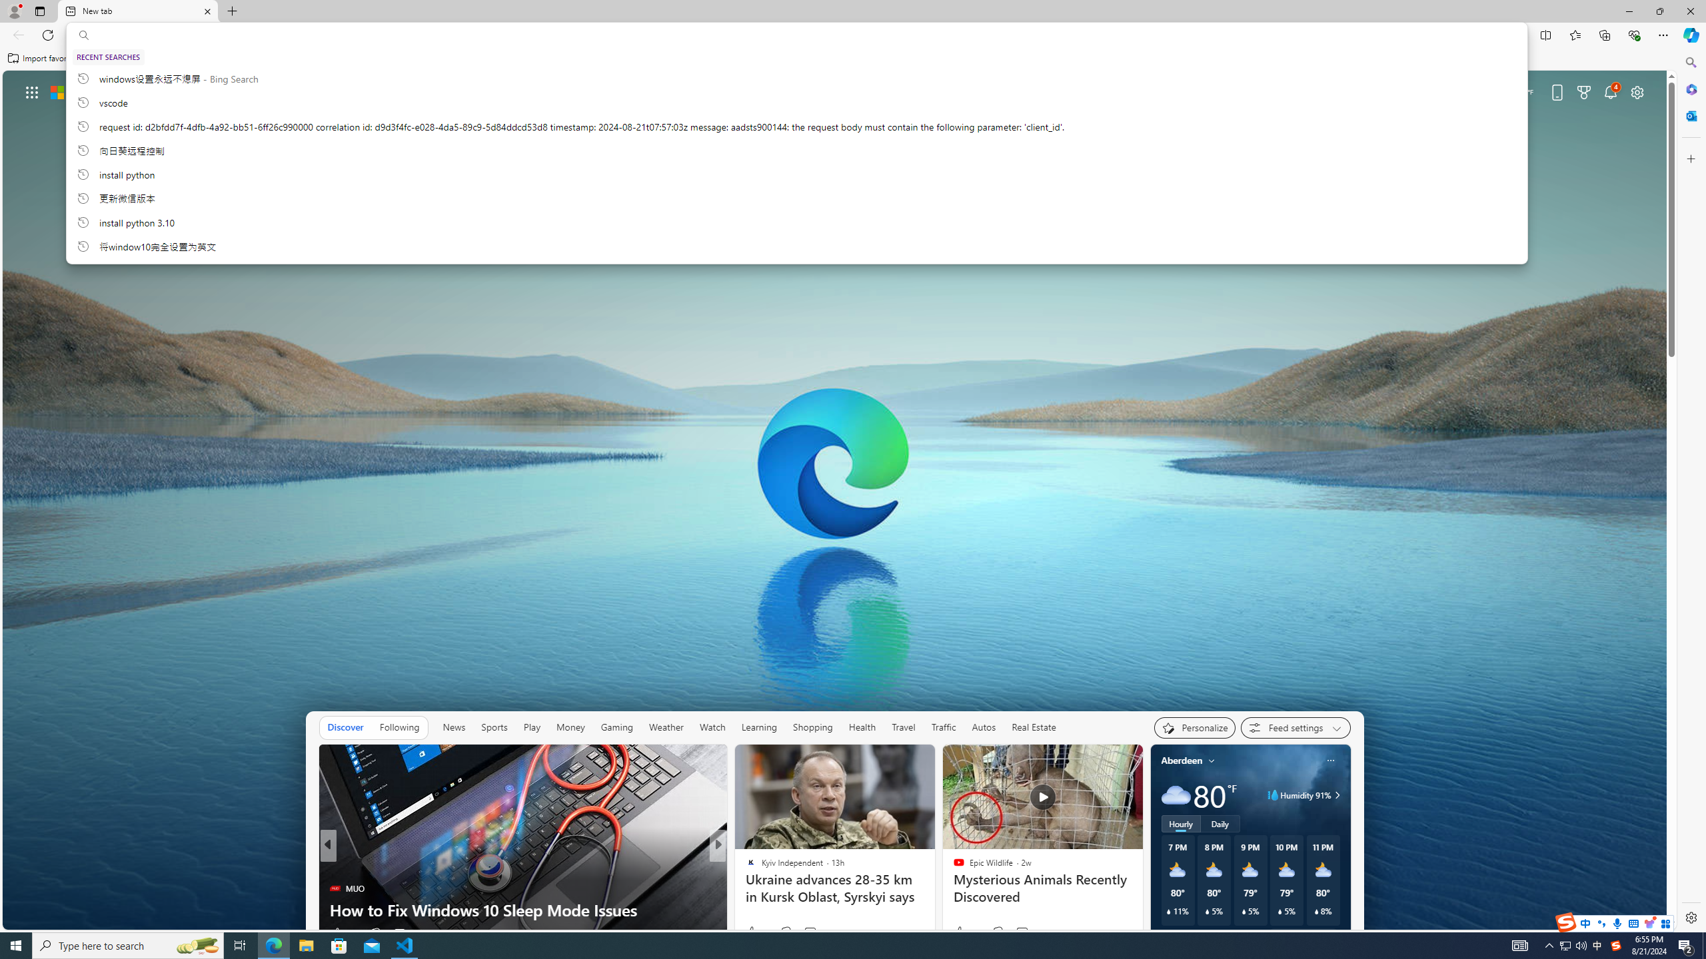 This screenshot has width=1706, height=959. Describe the element at coordinates (818, 932) in the screenshot. I see `View comments 141 Comment` at that location.